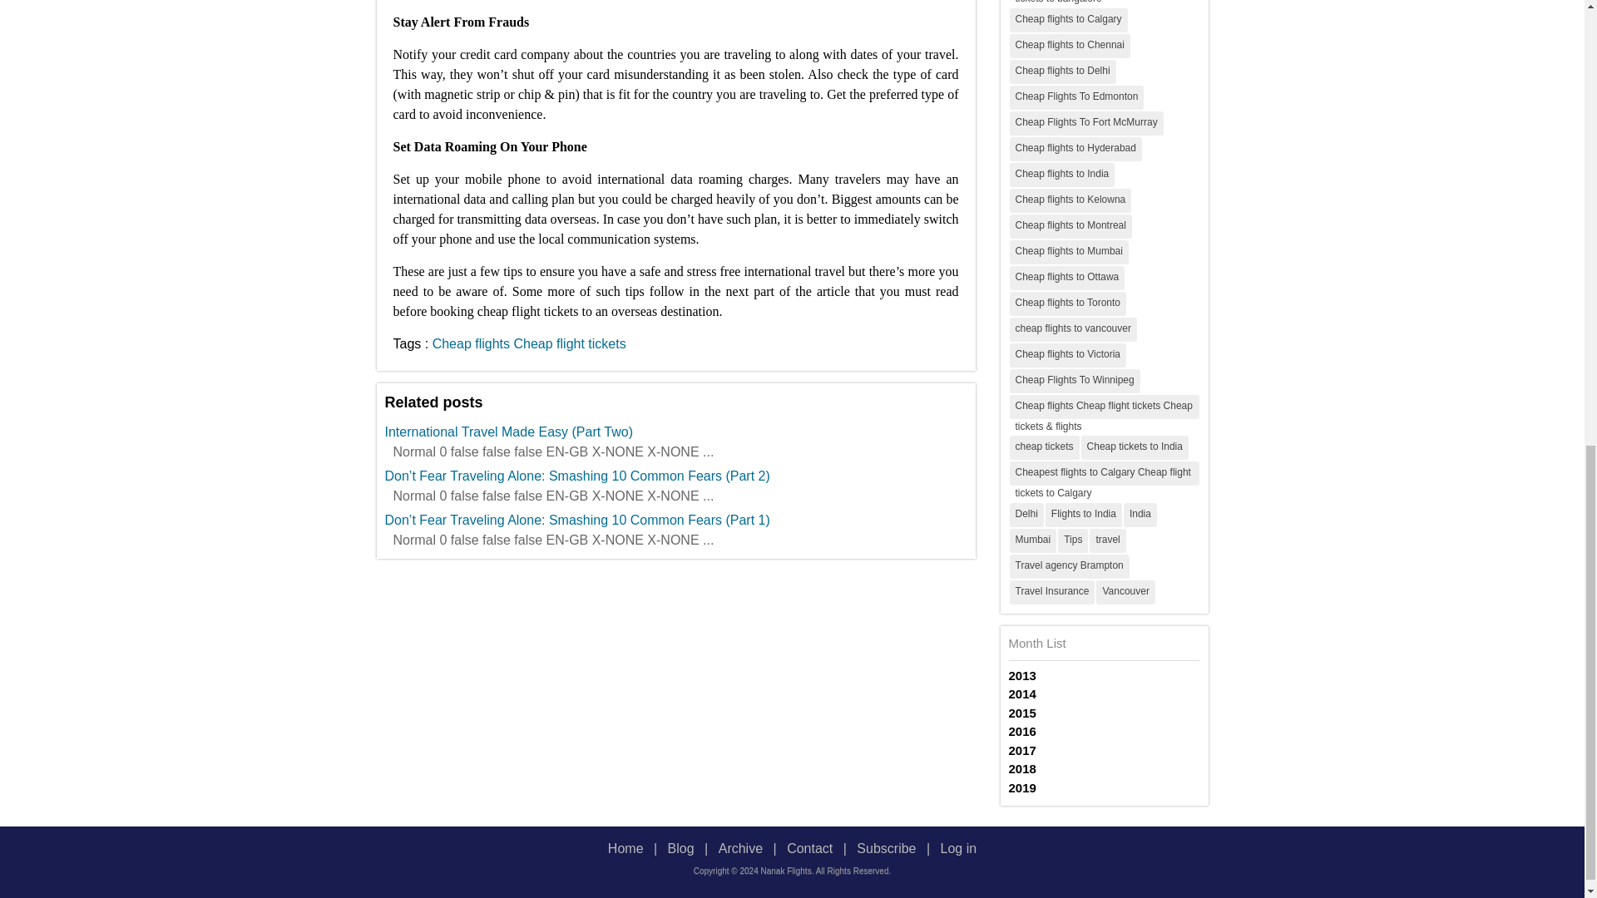  I want to click on Cheap flights to Calgary, so click(1068, 20).